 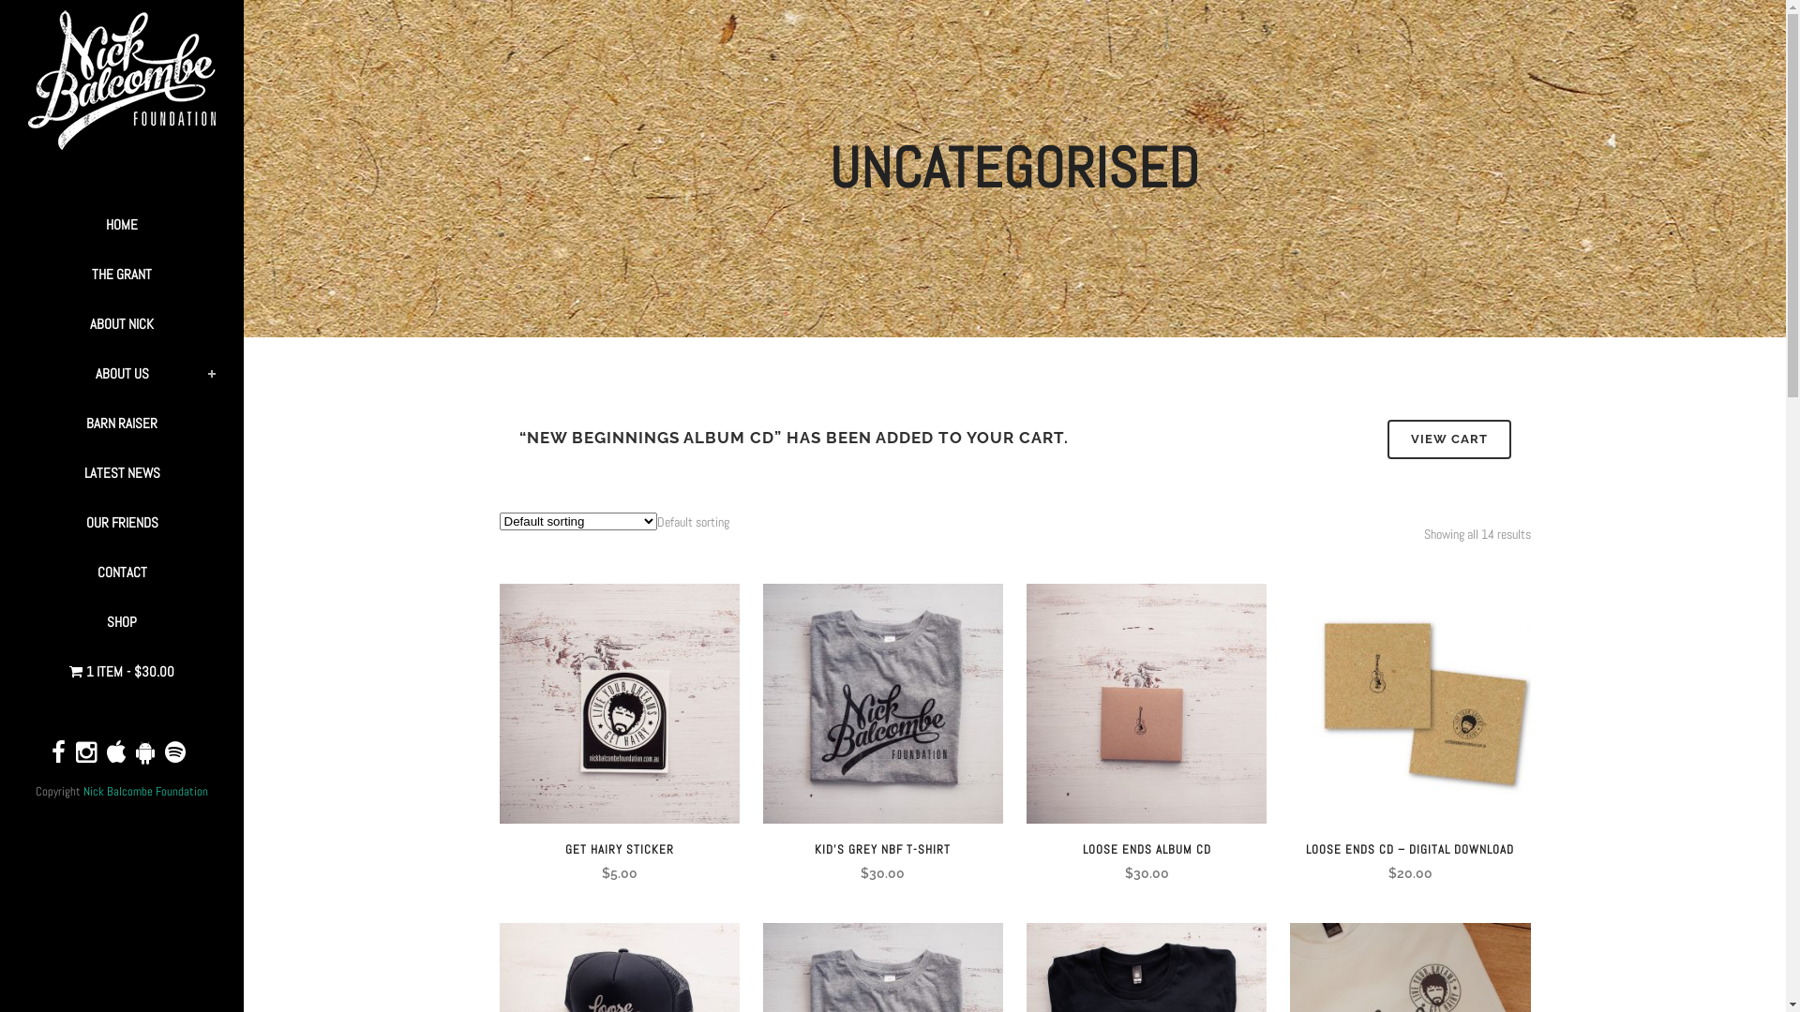 What do you see at coordinates (1147, 855) in the screenshot?
I see `LOOSE ENDS ALBUM CD
$30.00` at bounding box center [1147, 855].